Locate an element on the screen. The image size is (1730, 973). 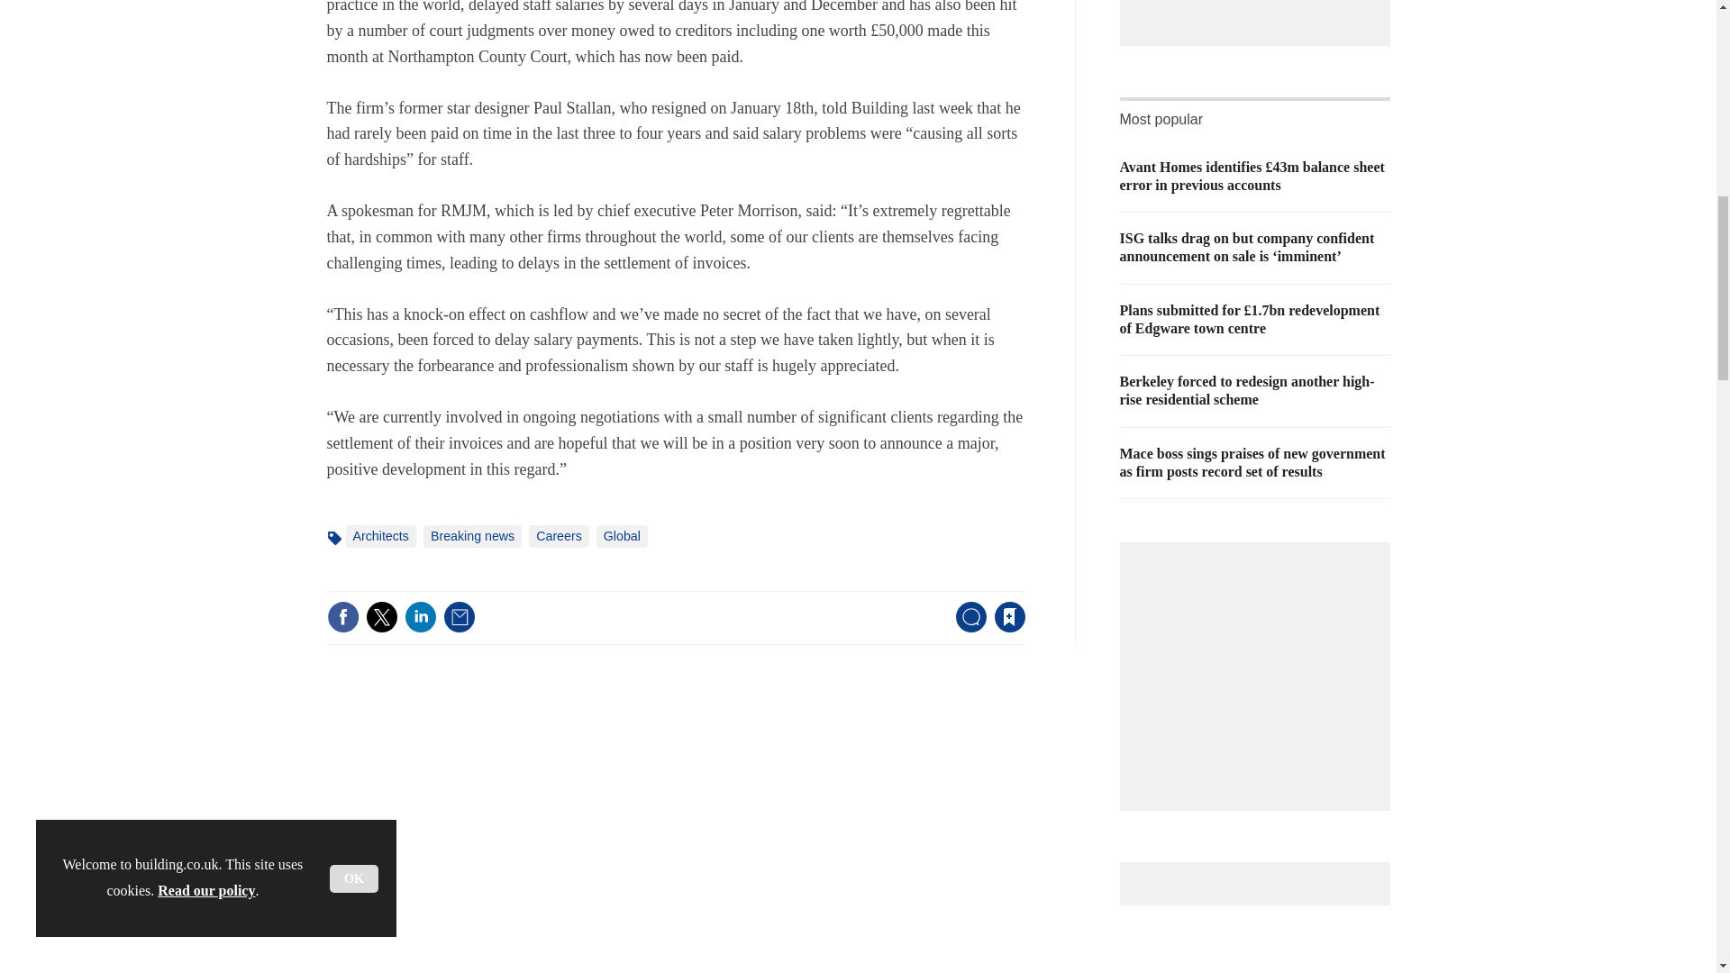
Share this on Facebook is located at coordinates (342, 617).